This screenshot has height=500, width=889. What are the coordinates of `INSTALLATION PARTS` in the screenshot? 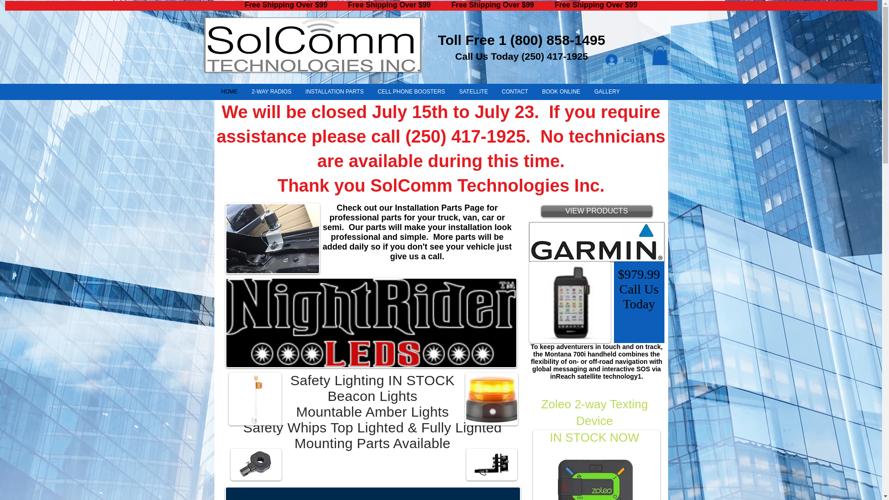 It's located at (334, 92).